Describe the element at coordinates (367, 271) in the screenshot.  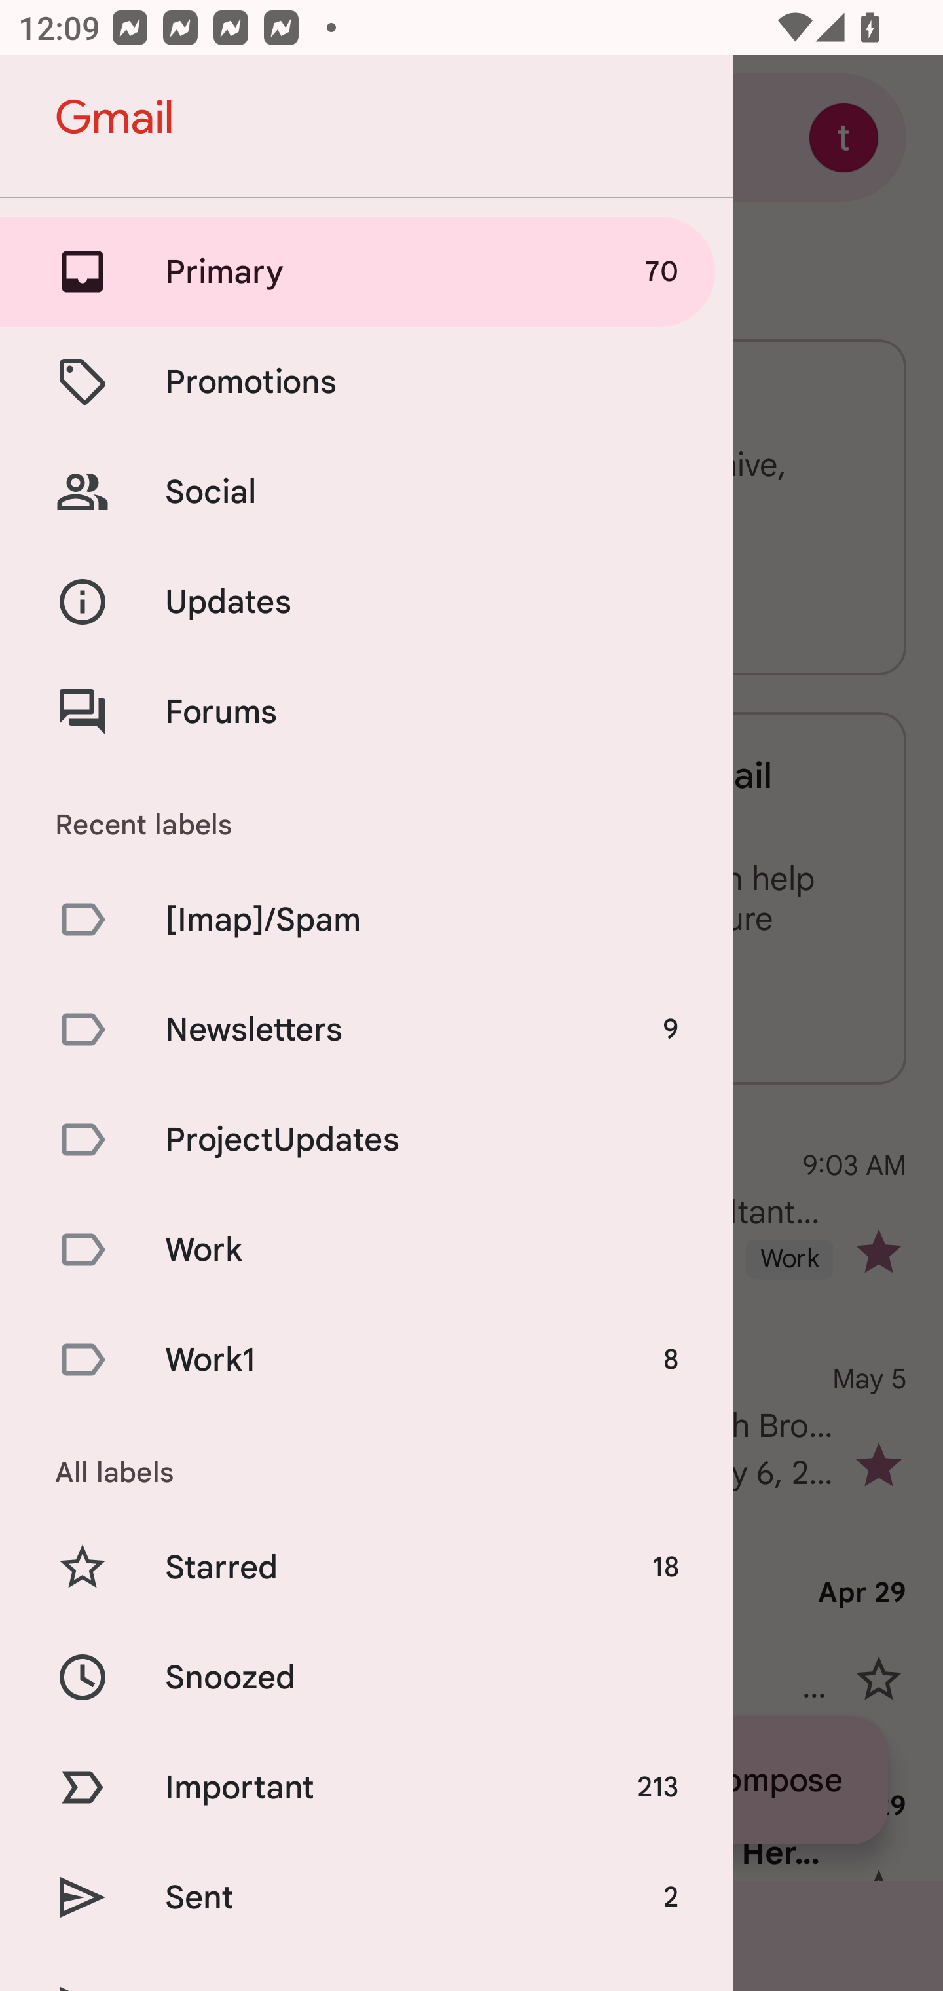
I see `Primary 70` at that location.